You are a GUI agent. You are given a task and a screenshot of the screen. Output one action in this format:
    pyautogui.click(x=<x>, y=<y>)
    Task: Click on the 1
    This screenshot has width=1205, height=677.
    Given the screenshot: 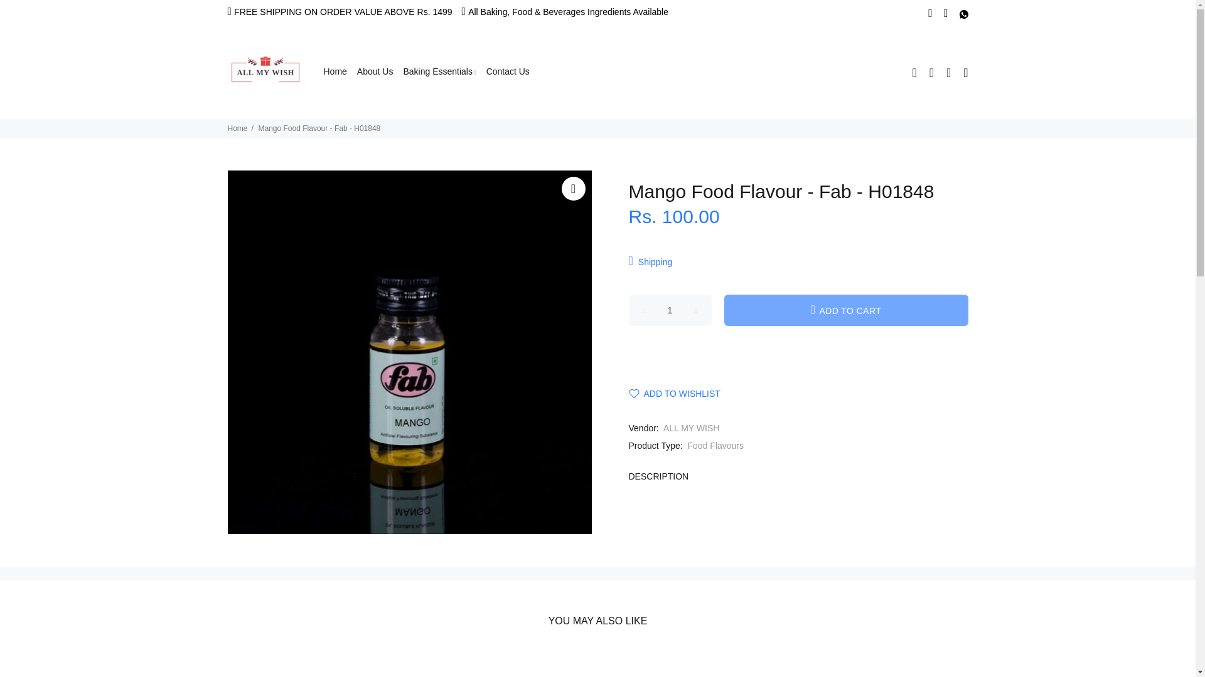 What is the action you would take?
    pyautogui.click(x=670, y=310)
    